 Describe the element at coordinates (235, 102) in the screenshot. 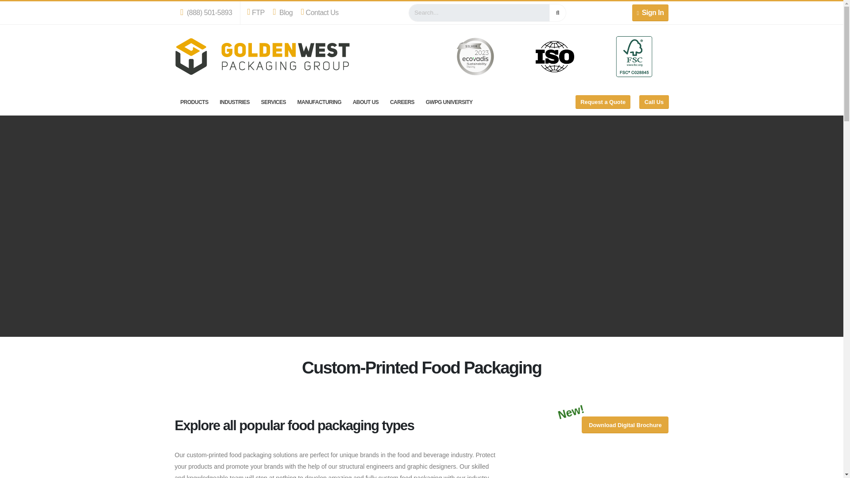

I see `INDUSTRIES` at that location.